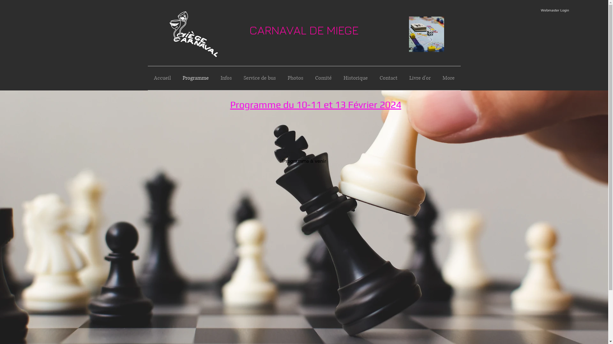  What do you see at coordinates (162, 78) in the screenshot?
I see `Accueil` at bounding box center [162, 78].